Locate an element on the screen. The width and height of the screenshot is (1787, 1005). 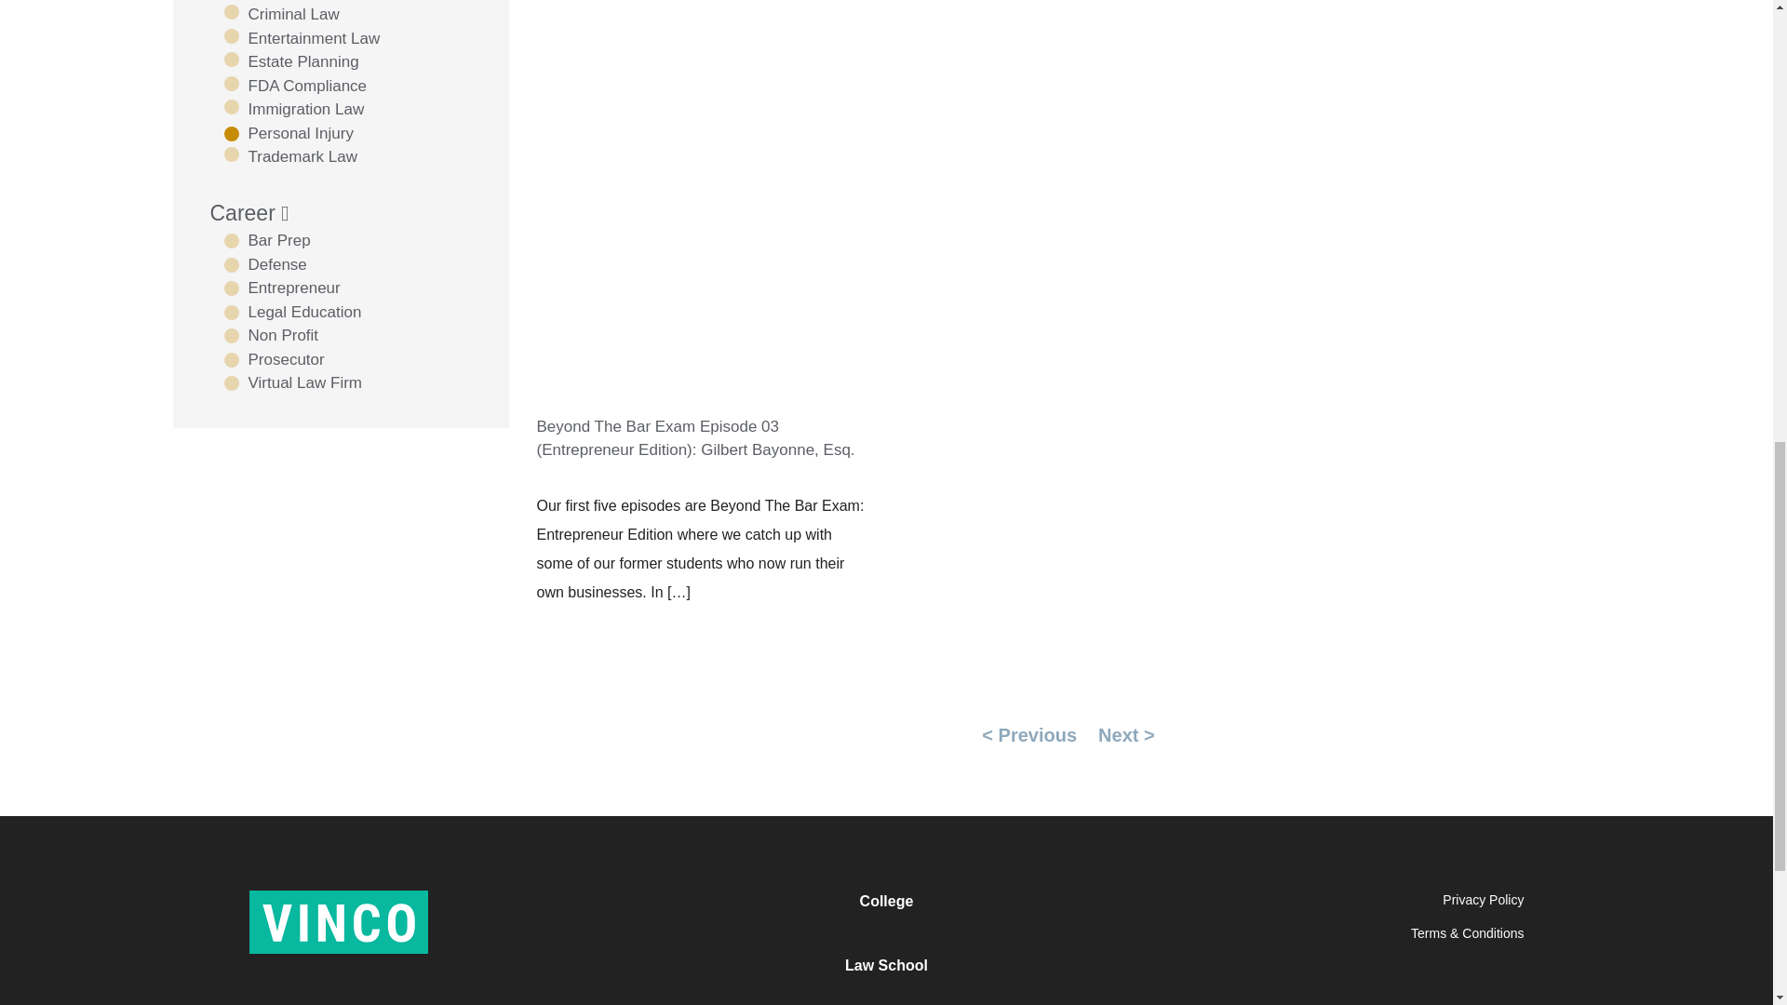
Virtual Law Firm is located at coordinates (292, 383).